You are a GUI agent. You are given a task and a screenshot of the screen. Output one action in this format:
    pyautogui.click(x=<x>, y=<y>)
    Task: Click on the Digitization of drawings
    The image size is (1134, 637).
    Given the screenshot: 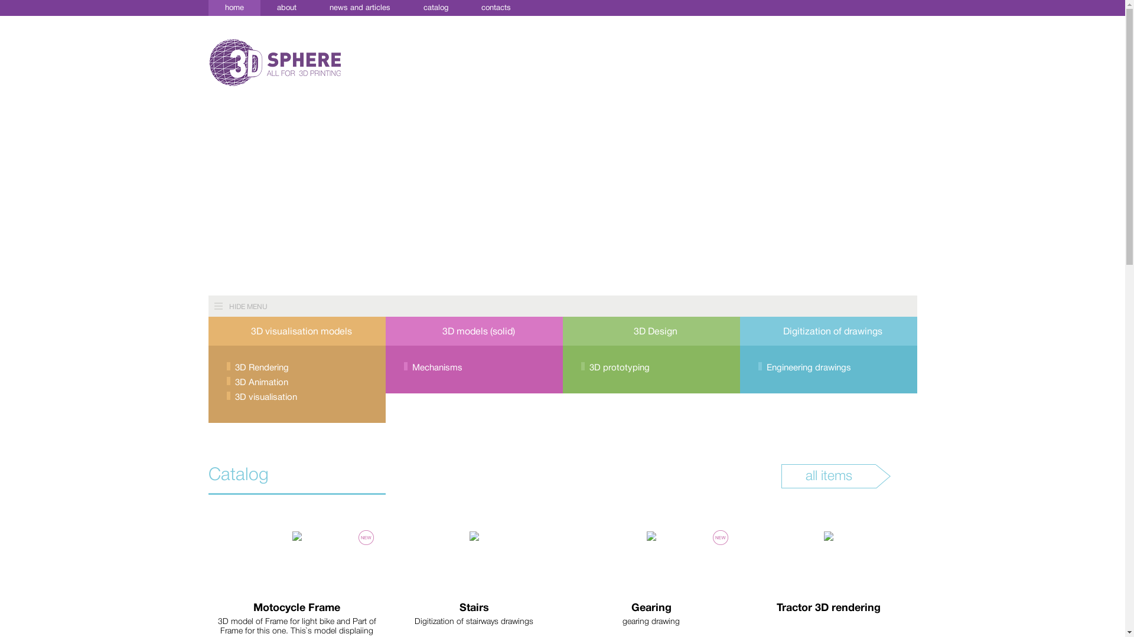 What is the action you would take?
    pyautogui.click(x=828, y=331)
    